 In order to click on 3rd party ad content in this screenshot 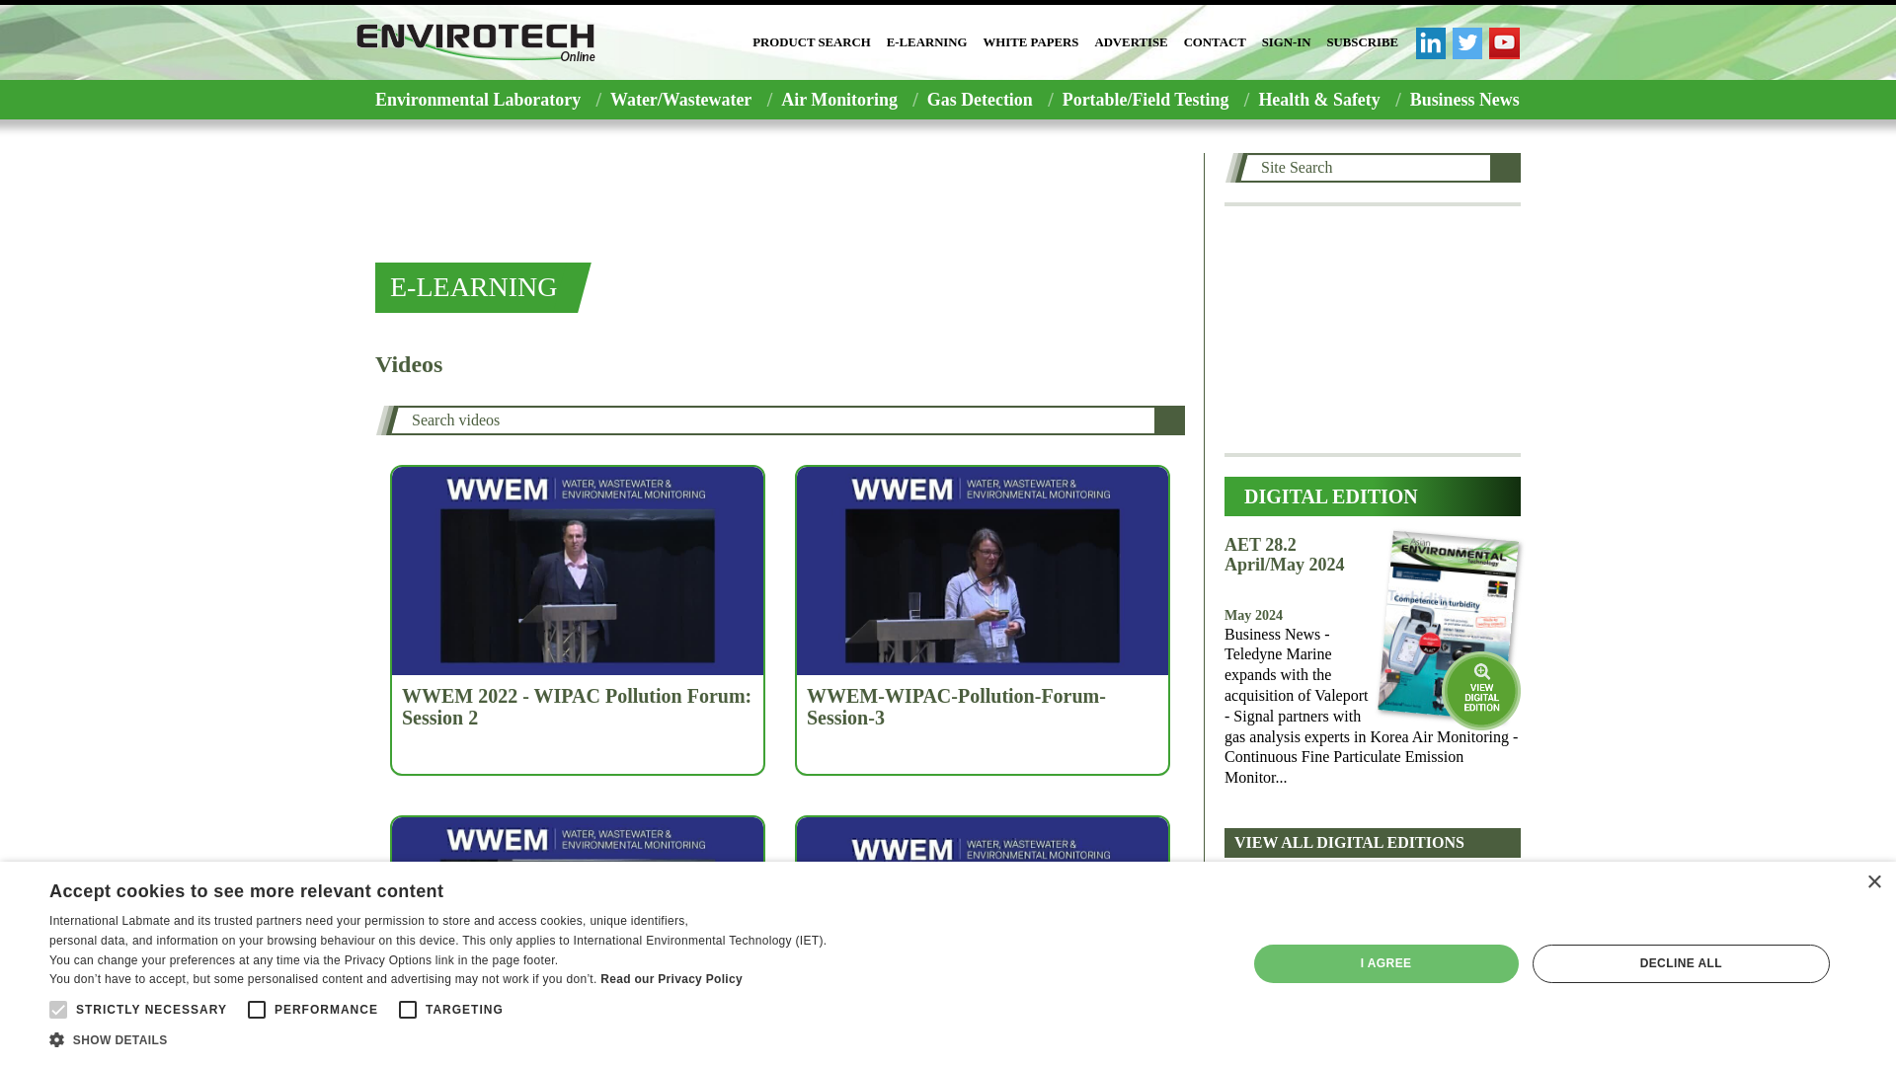, I will do `click(780, 197)`.